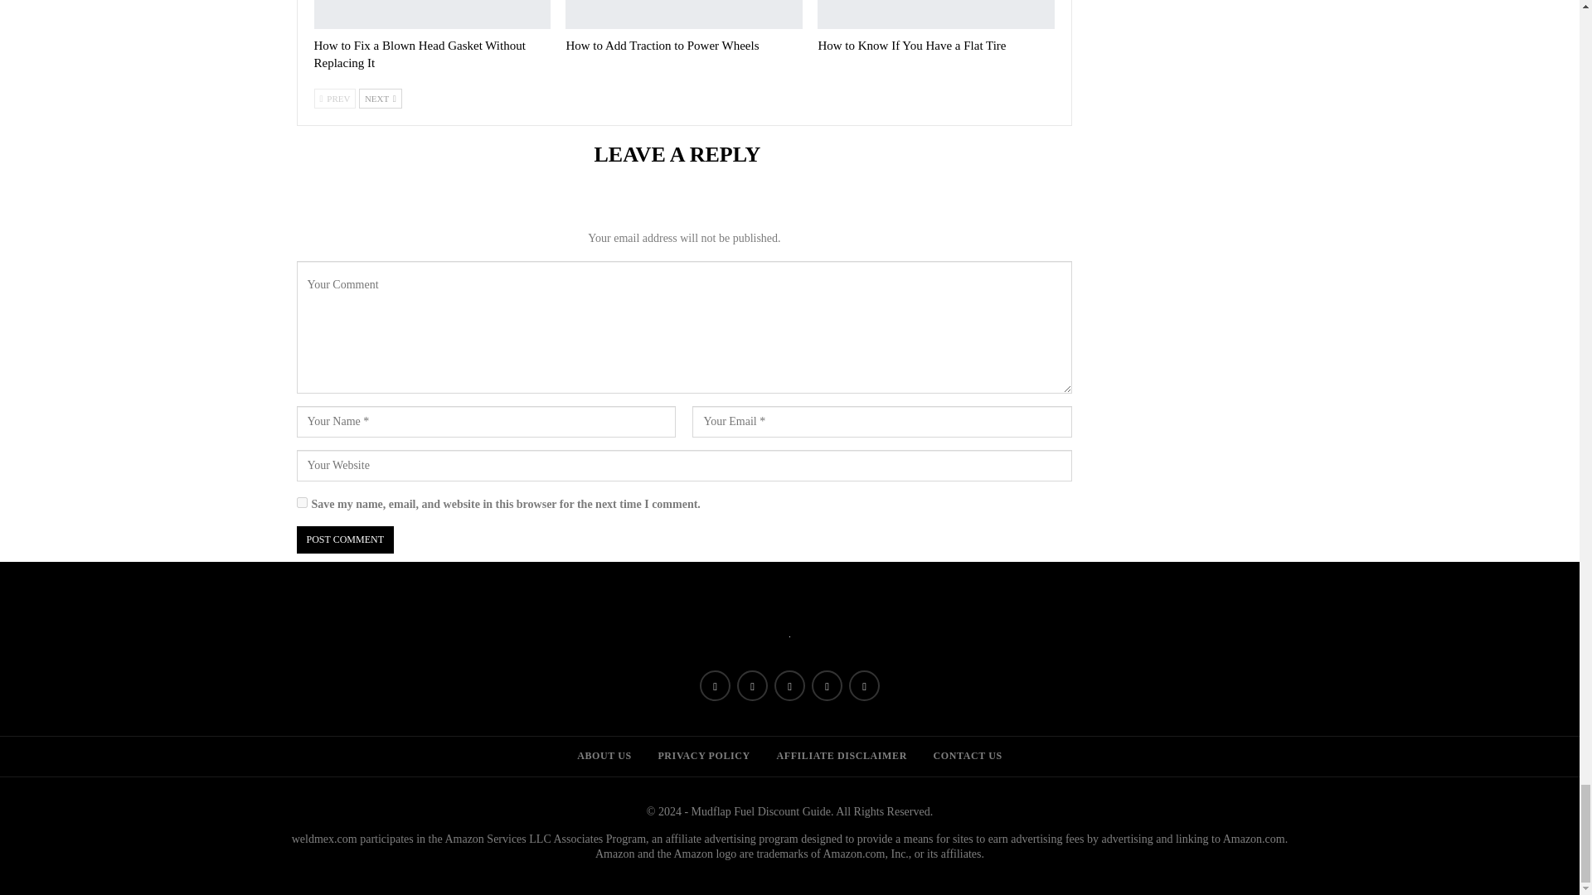 This screenshot has height=895, width=1592. What do you see at coordinates (683, 14) in the screenshot?
I see `How to Add Traction to Power Wheels` at bounding box center [683, 14].